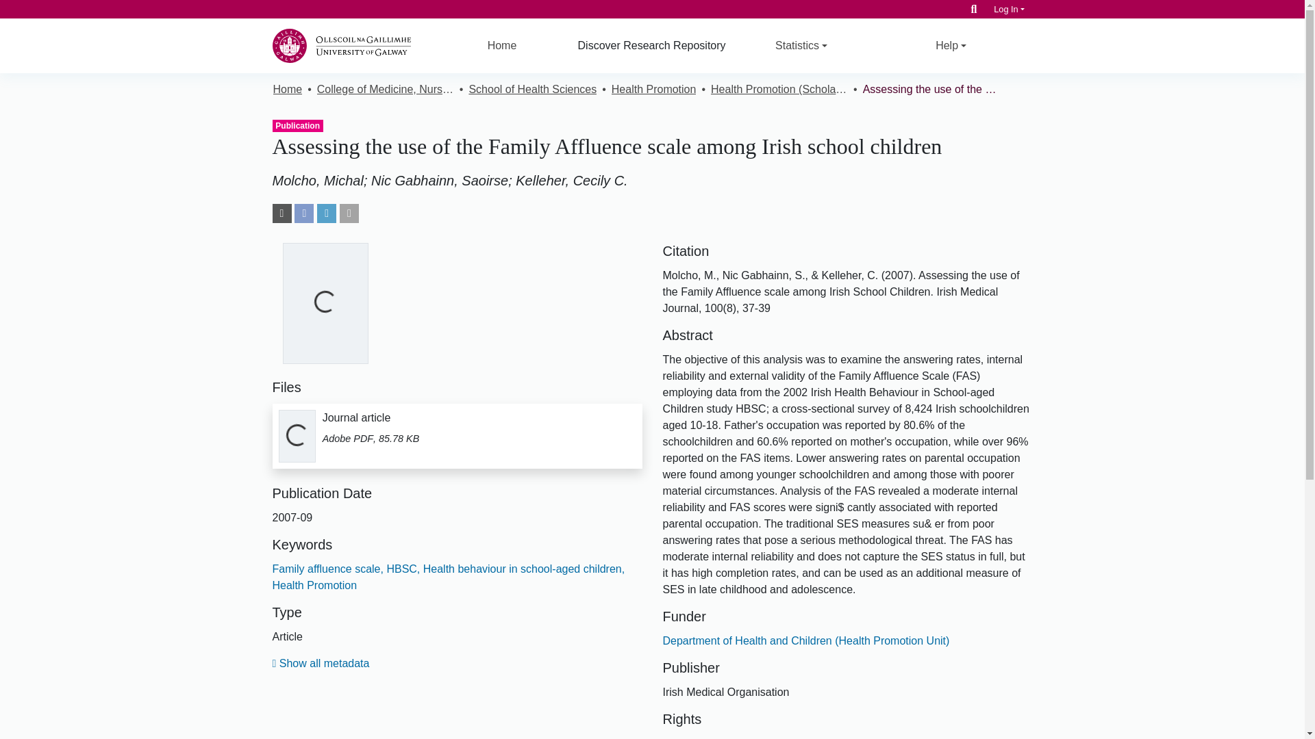 The image size is (1315, 739). I want to click on Health Promotion, so click(458, 436).